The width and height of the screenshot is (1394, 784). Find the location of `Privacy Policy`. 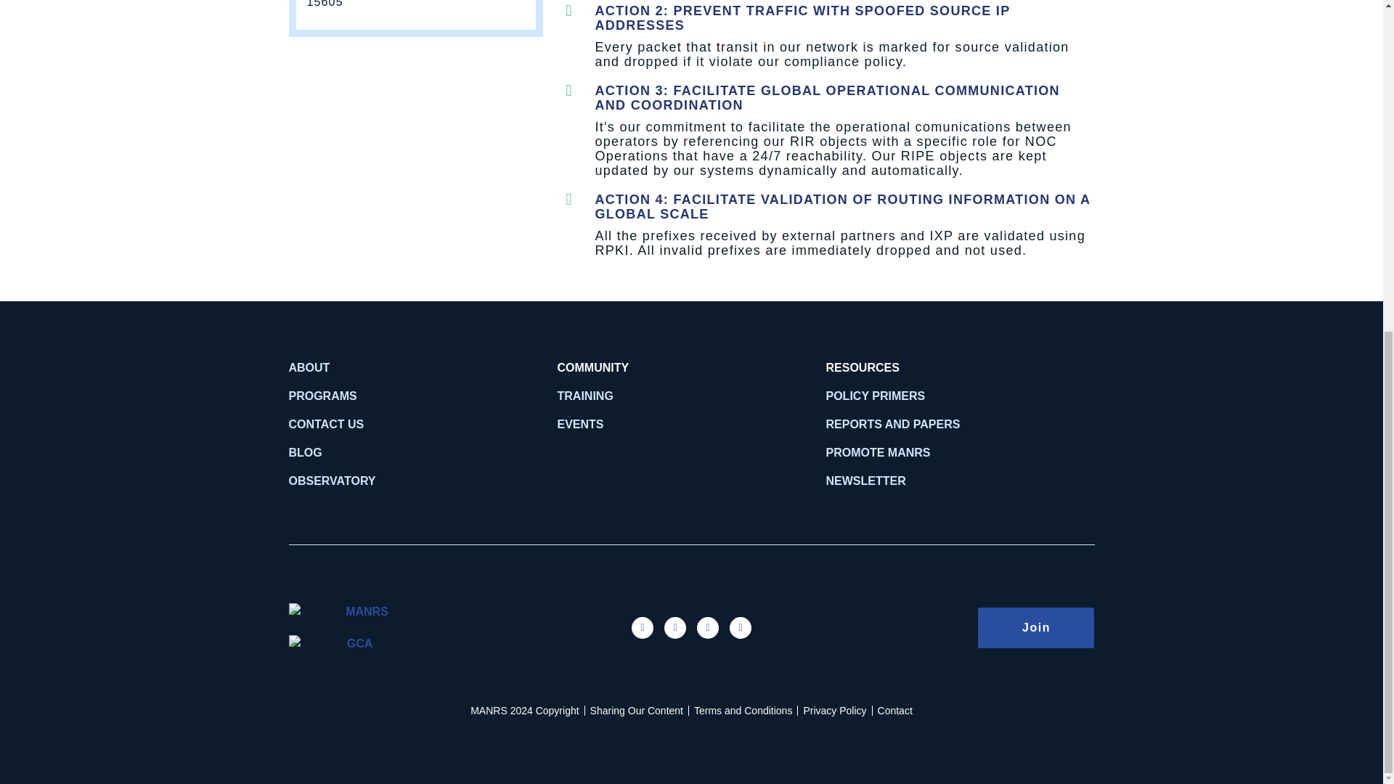

Privacy Policy is located at coordinates (833, 710).